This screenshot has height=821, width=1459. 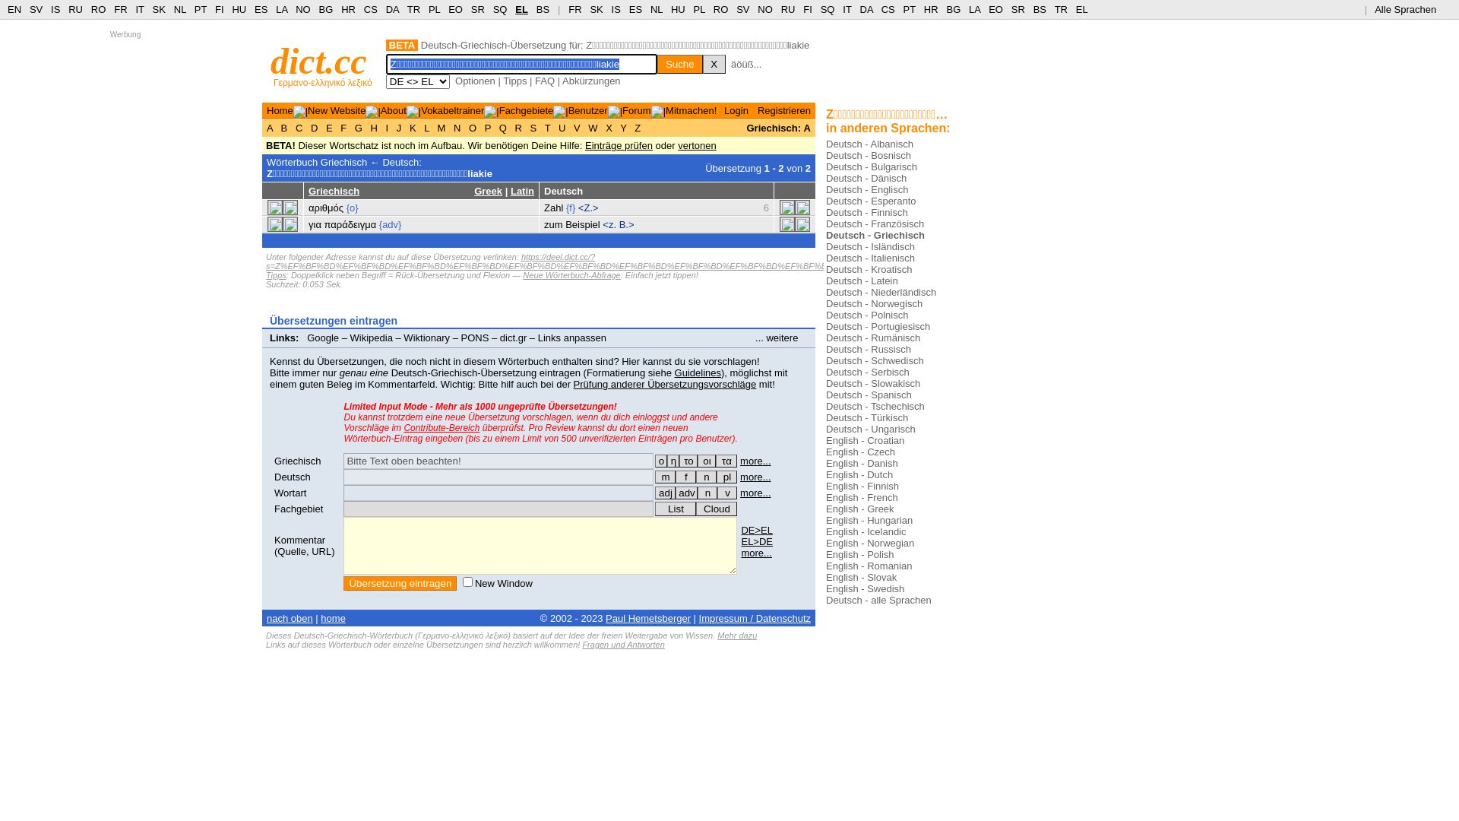 What do you see at coordinates (588, 111) in the screenshot?
I see `Benutzer` at bounding box center [588, 111].